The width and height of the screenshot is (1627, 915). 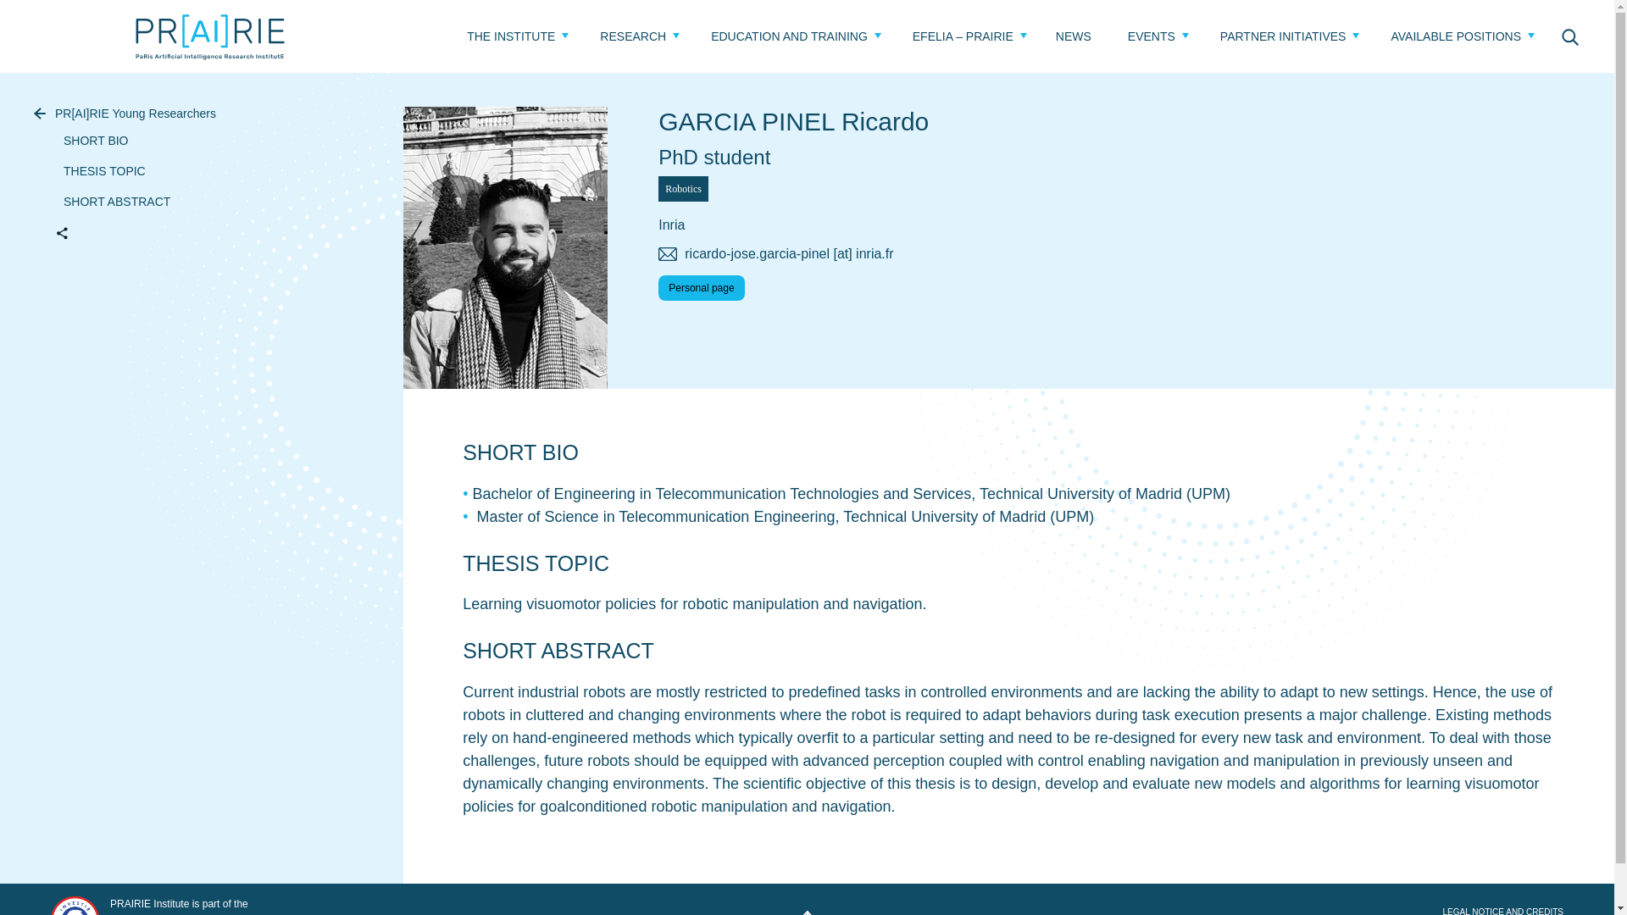 What do you see at coordinates (789, 36) in the screenshot?
I see `EDUCATION AND TRAINING` at bounding box center [789, 36].